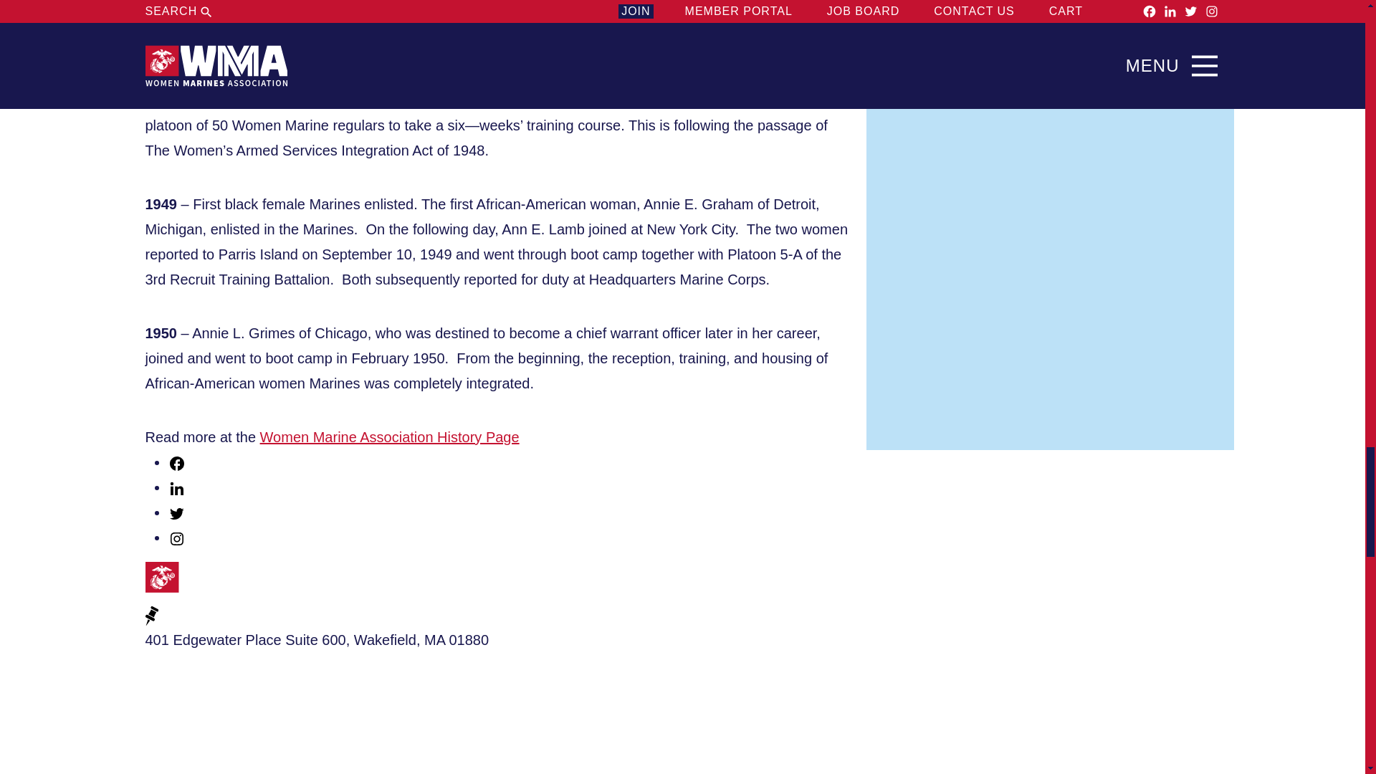  What do you see at coordinates (176, 537) in the screenshot?
I see `Instagram` at bounding box center [176, 537].